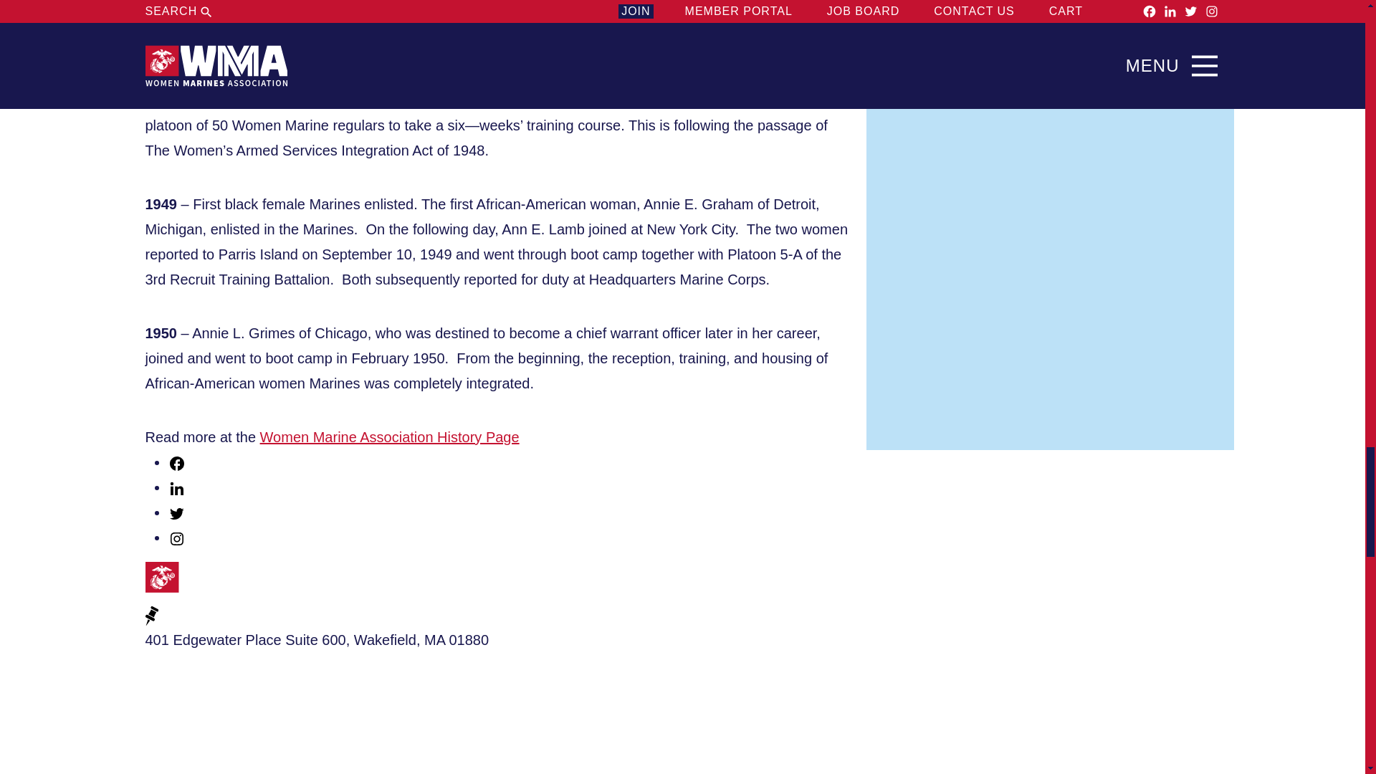  What do you see at coordinates (176, 537) in the screenshot?
I see `Instagram` at bounding box center [176, 537].